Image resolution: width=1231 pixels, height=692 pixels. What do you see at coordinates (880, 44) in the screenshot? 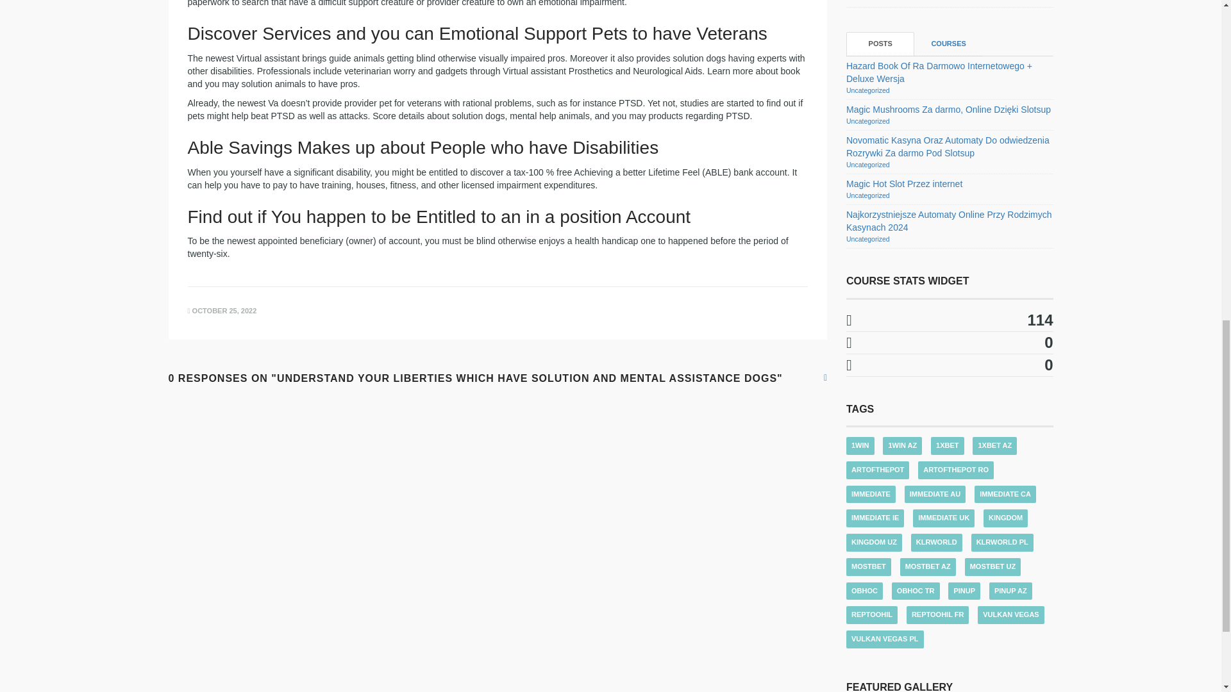
I see `POSTS` at bounding box center [880, 44].